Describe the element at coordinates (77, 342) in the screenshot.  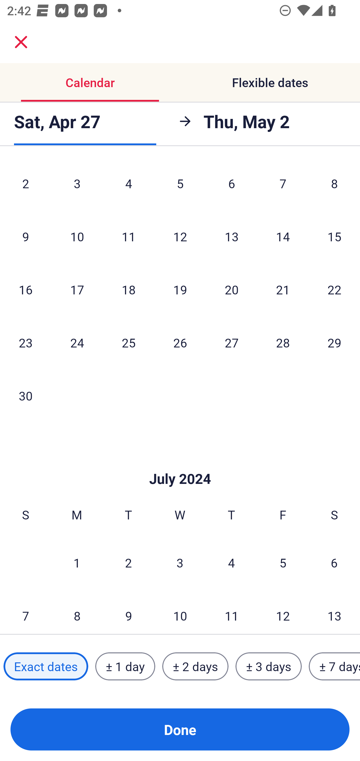
I see `24 Monday, June 24, 2024` at that location.